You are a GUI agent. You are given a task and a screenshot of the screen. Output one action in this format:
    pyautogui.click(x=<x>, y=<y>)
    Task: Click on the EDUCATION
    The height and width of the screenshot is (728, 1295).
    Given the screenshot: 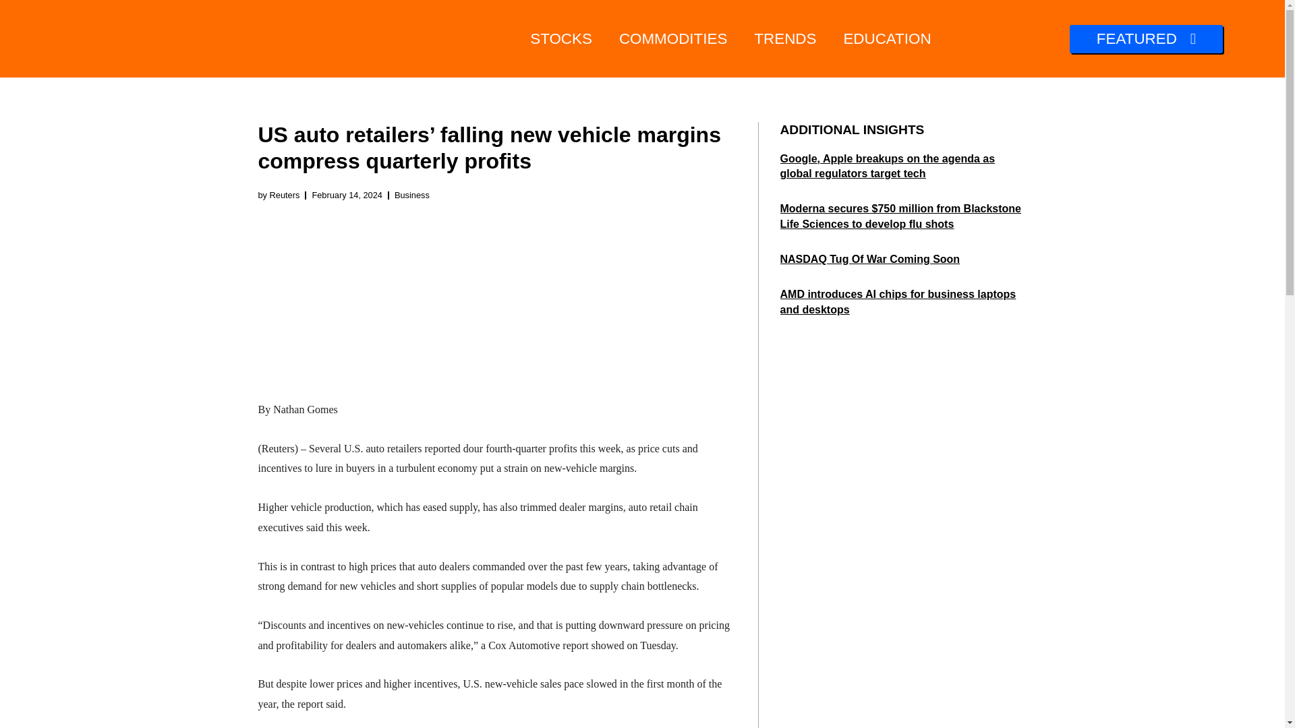 What is the action you would take?
    pyautogui.click(x=886, y=39)
    